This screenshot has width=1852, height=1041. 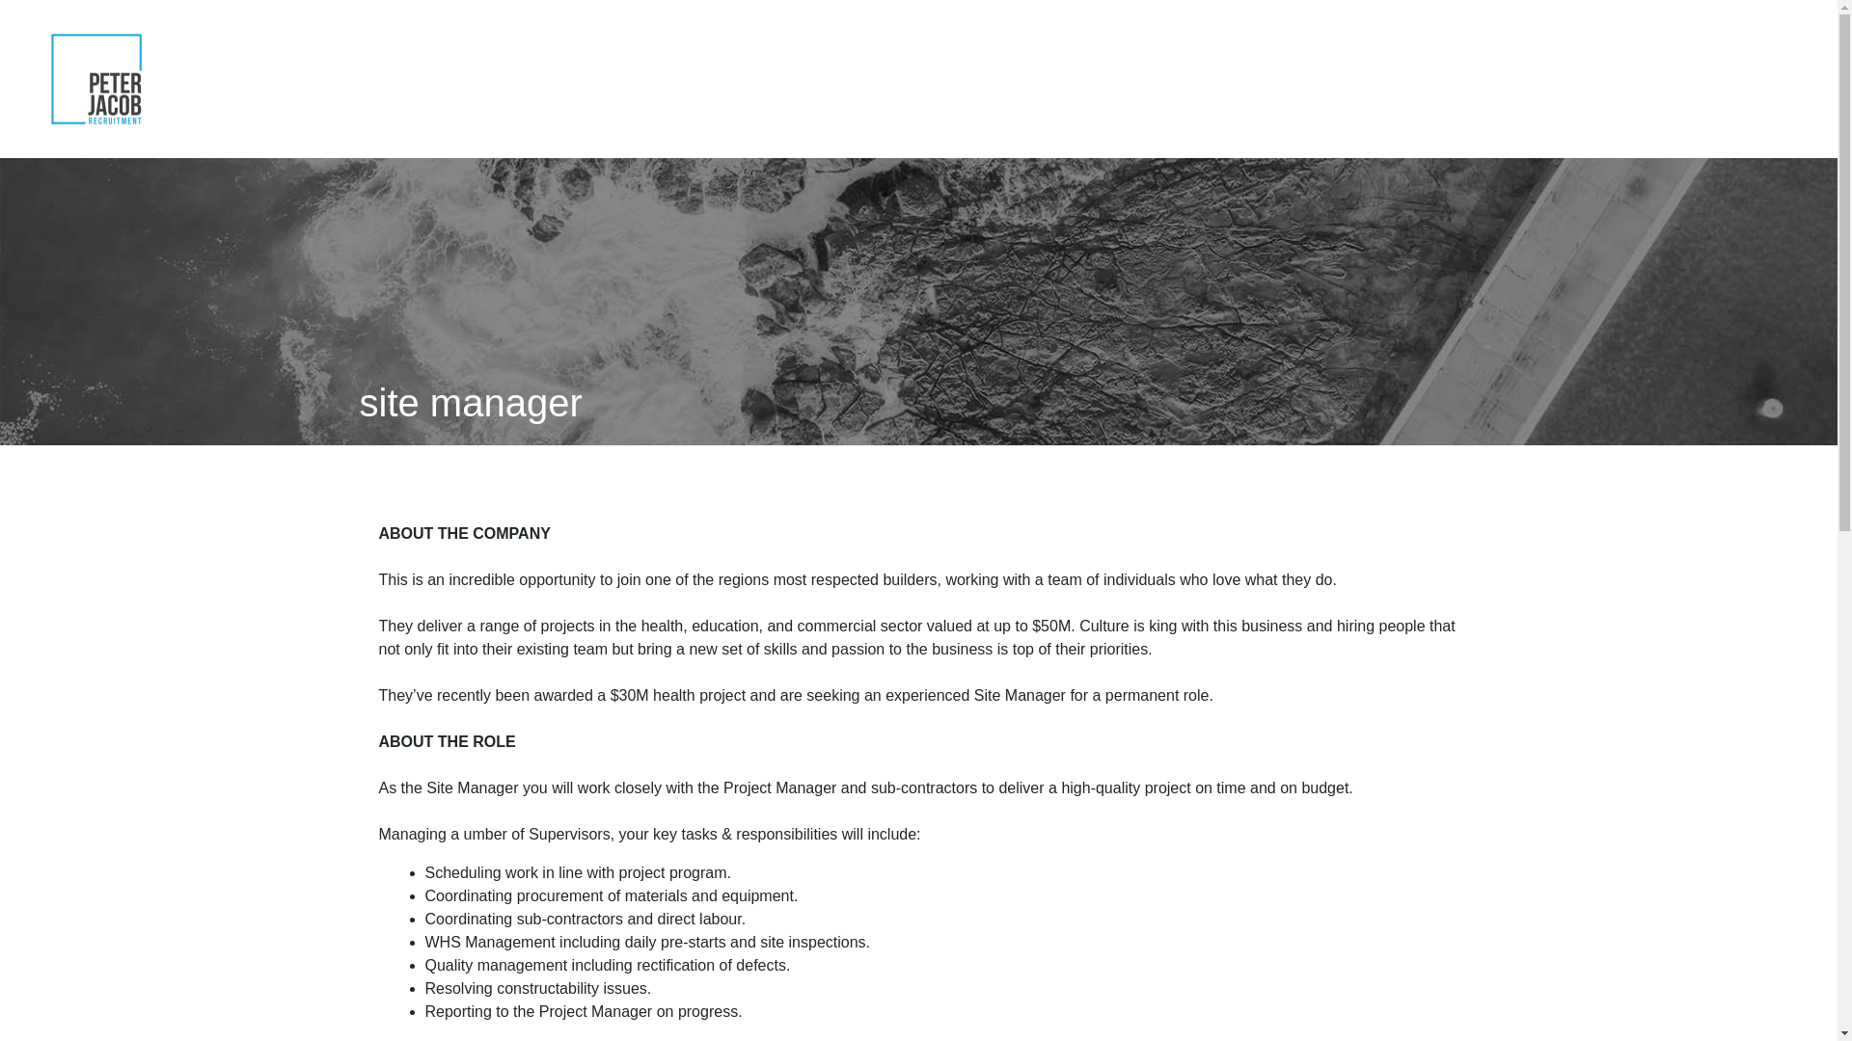 What do you see at coordinates (1329, 79) in the screenshot?
I see `about.` at bounding box center [1329, 79].